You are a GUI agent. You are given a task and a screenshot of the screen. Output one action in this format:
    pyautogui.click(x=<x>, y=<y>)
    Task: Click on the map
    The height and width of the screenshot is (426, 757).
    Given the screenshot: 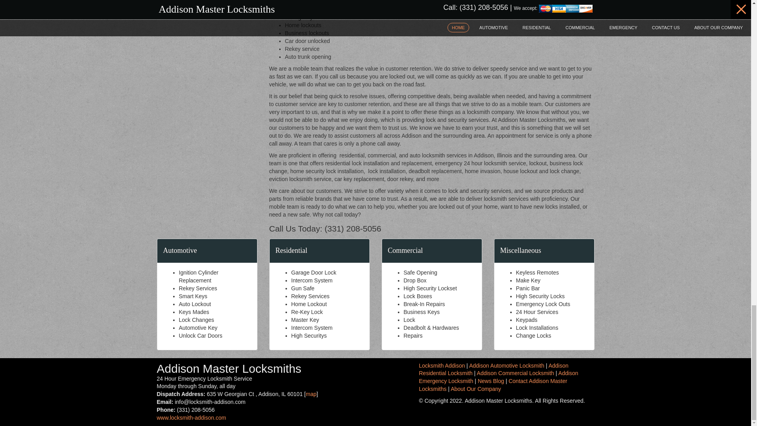 What is the action you would take?
    pyautogui.click(x=311, y=394)
    